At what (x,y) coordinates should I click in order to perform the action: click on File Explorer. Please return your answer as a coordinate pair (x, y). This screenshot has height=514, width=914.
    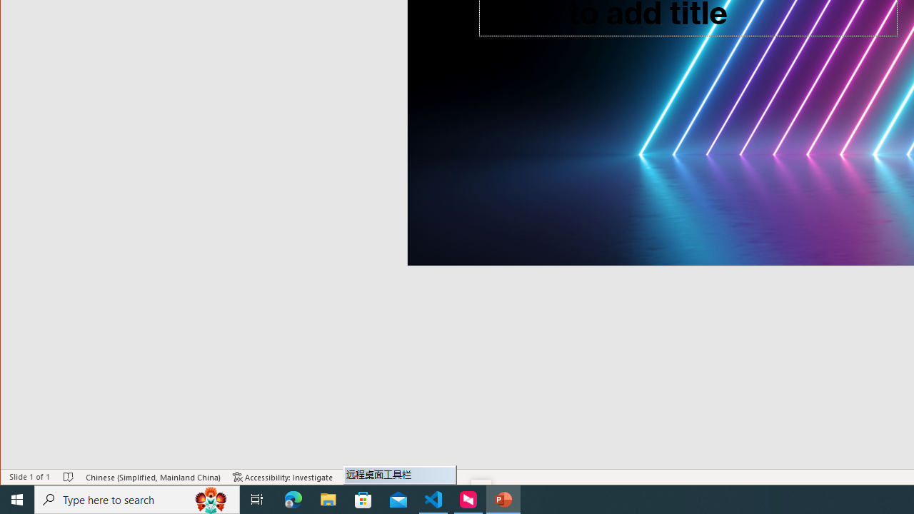
    Looking at the image, I should click on (328, 500).